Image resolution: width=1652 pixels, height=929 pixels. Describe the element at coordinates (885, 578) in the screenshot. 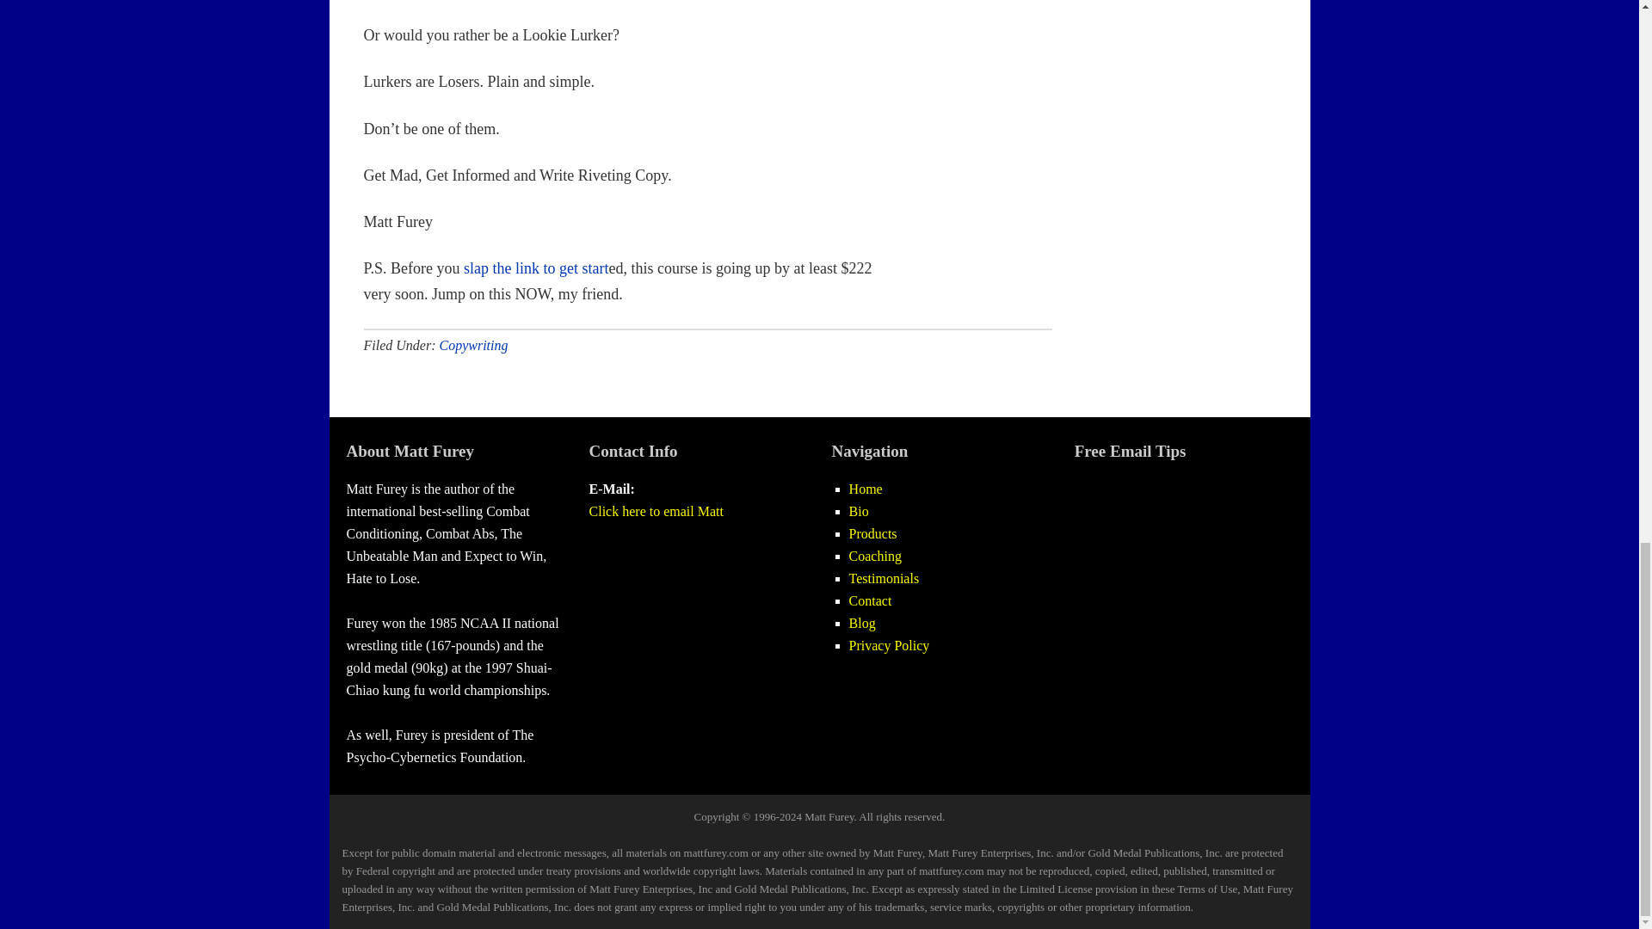

I see `Testimonials` at that location.